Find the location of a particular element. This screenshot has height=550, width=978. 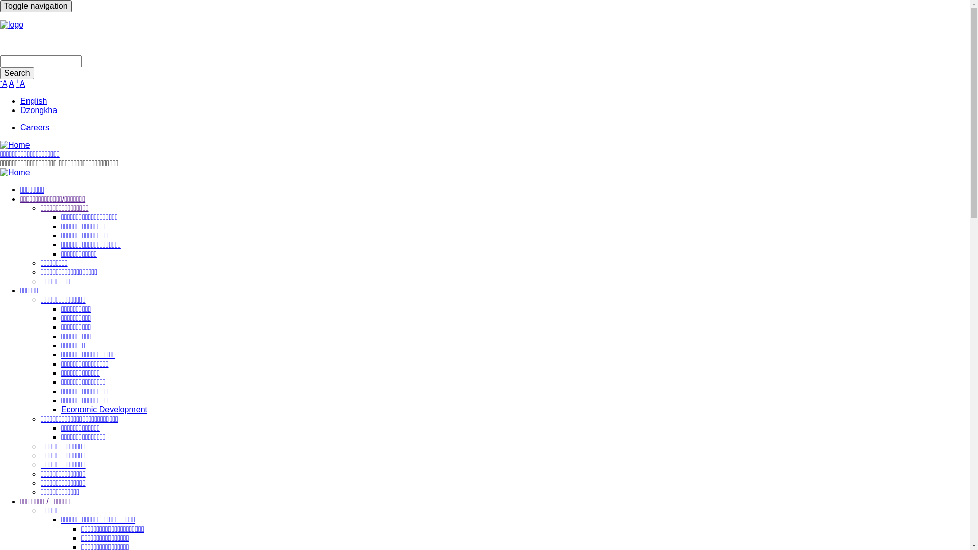

Home is located at coordinates (15, 172).